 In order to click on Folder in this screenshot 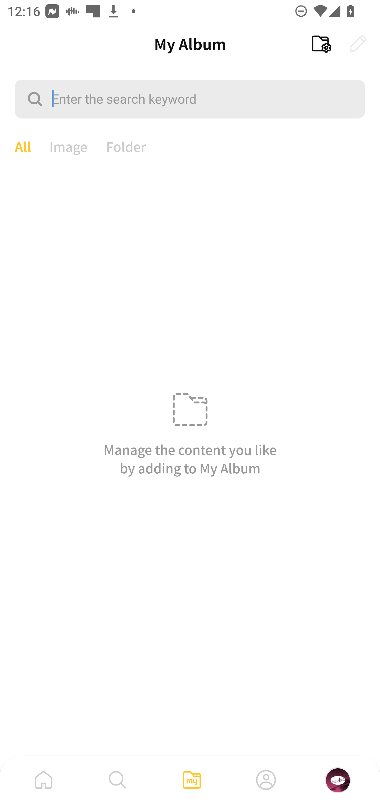, I will do `click(126, 146)`.